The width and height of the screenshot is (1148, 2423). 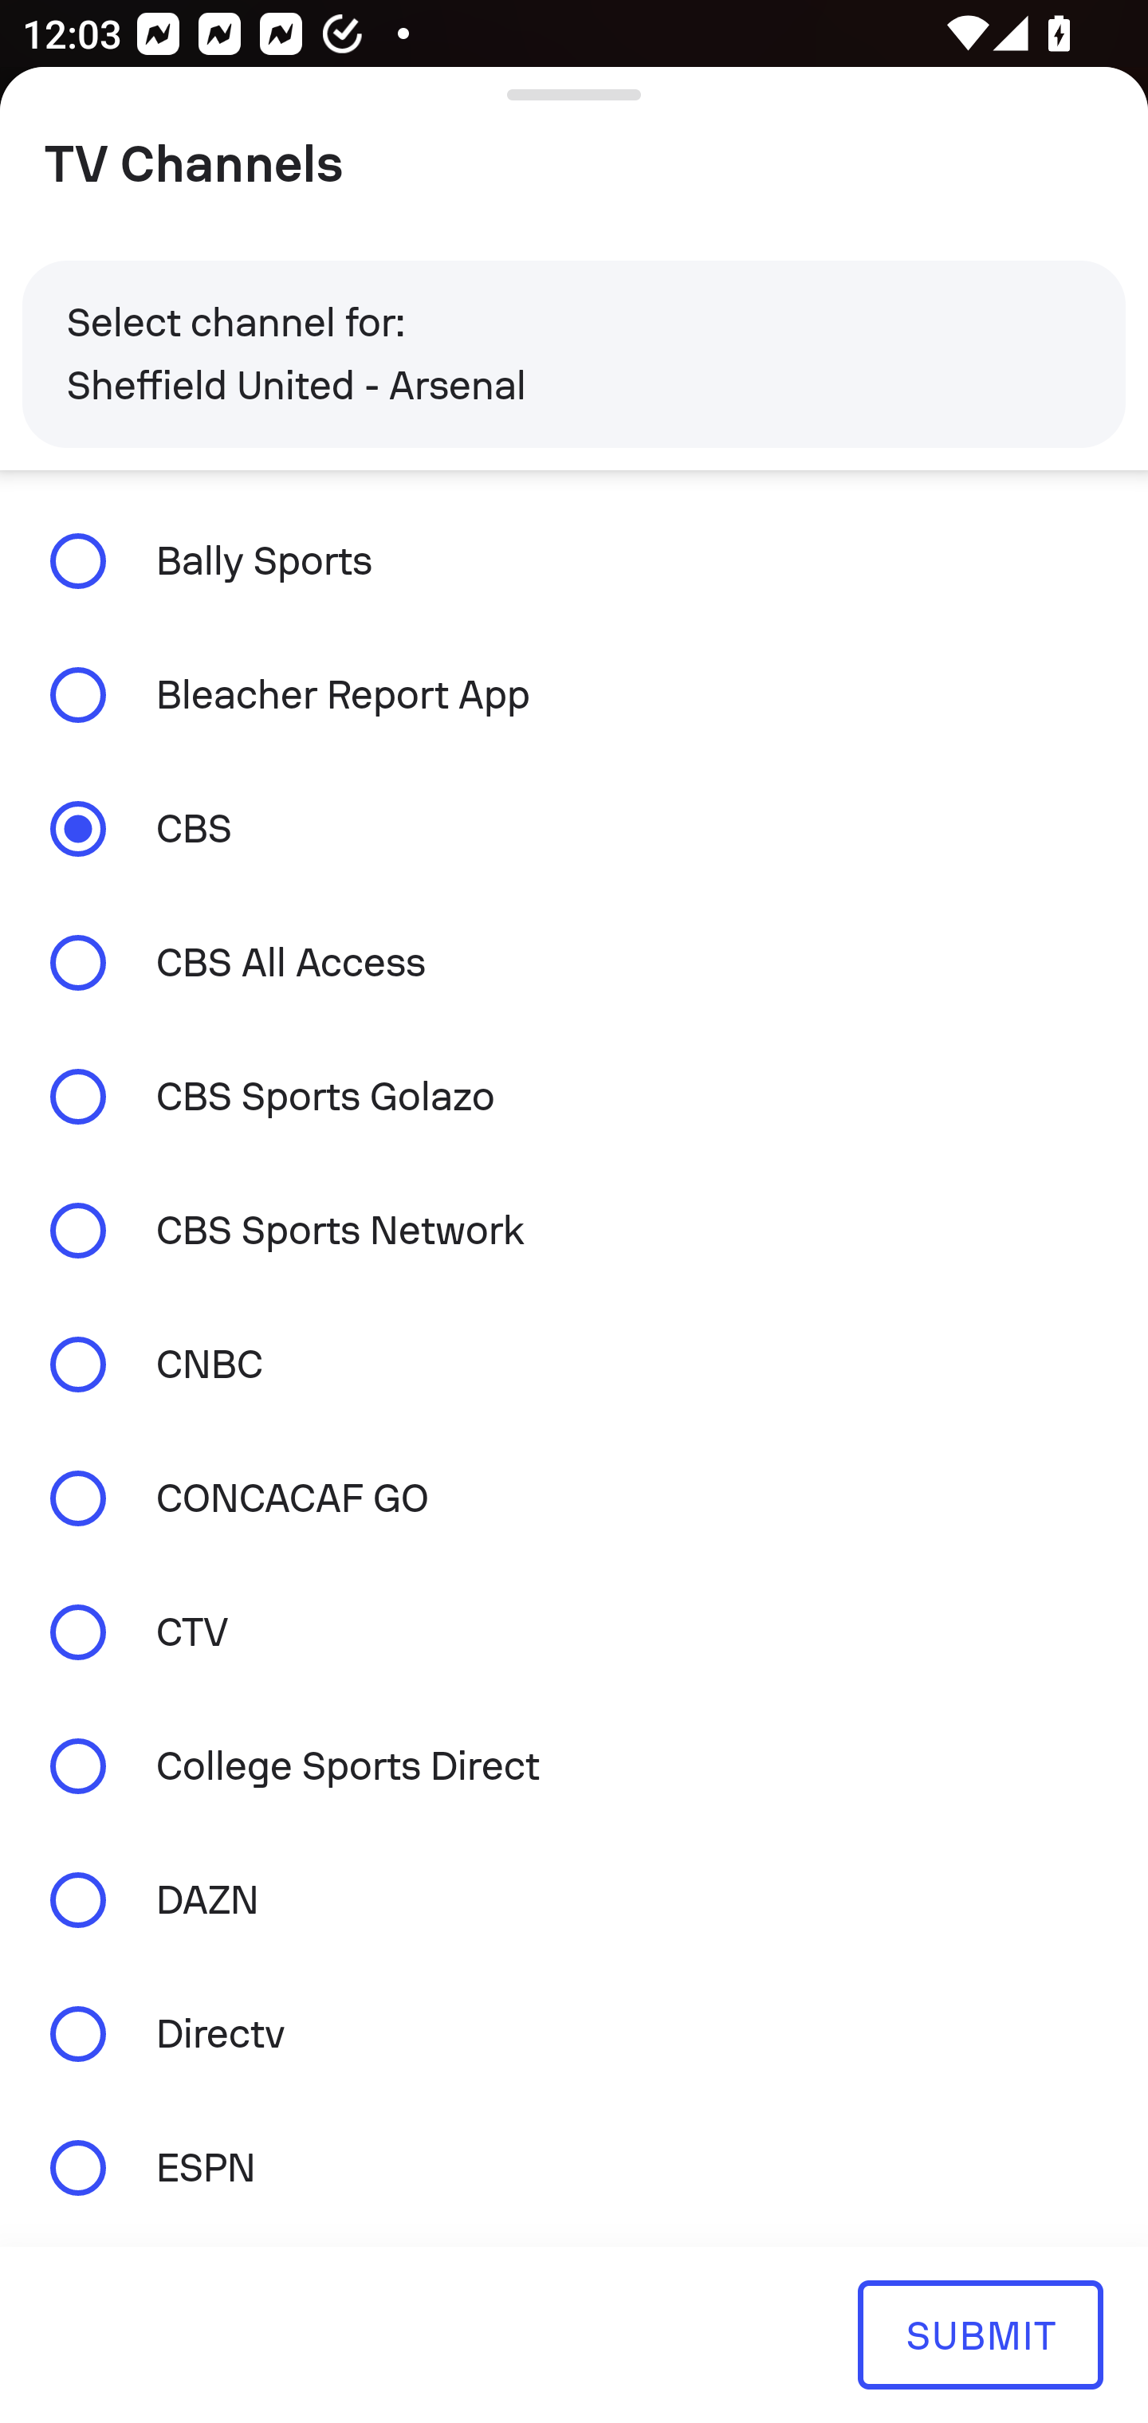 I want to click on ESPN, so click(x=574, y=2166).